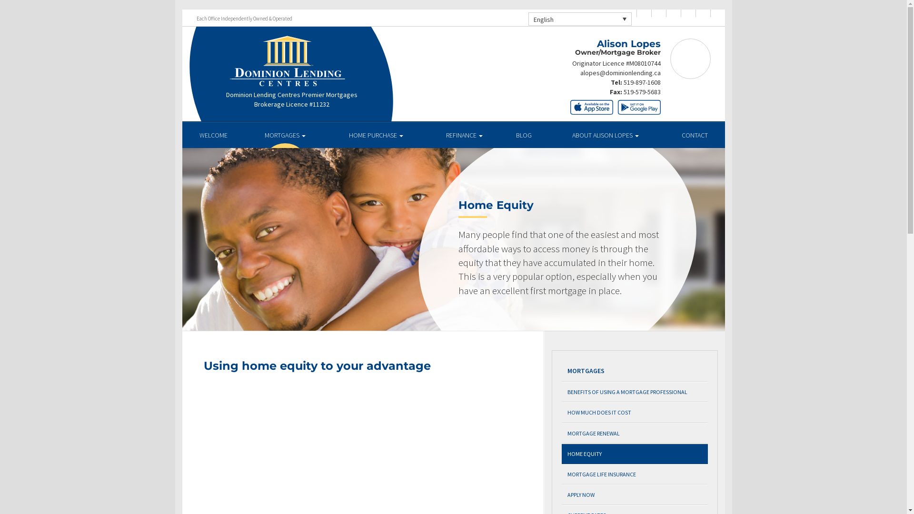 The height and width of the screenshot is (514, 914). Describe the element at coordinates (695, 135) in the screenshot. I see `CONTACT` at that location.